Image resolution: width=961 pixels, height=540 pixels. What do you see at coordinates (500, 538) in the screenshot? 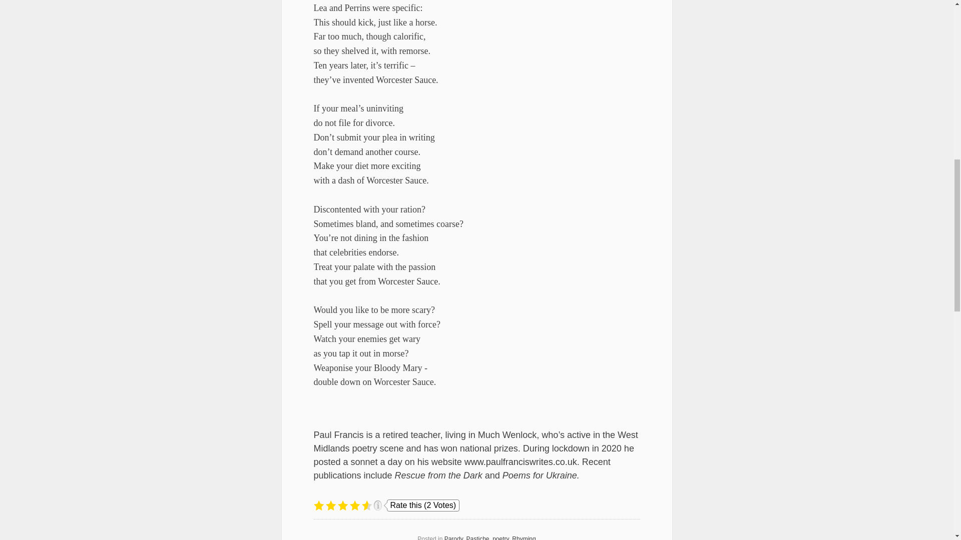
I see `poetry` at bounding box center [500, 538].